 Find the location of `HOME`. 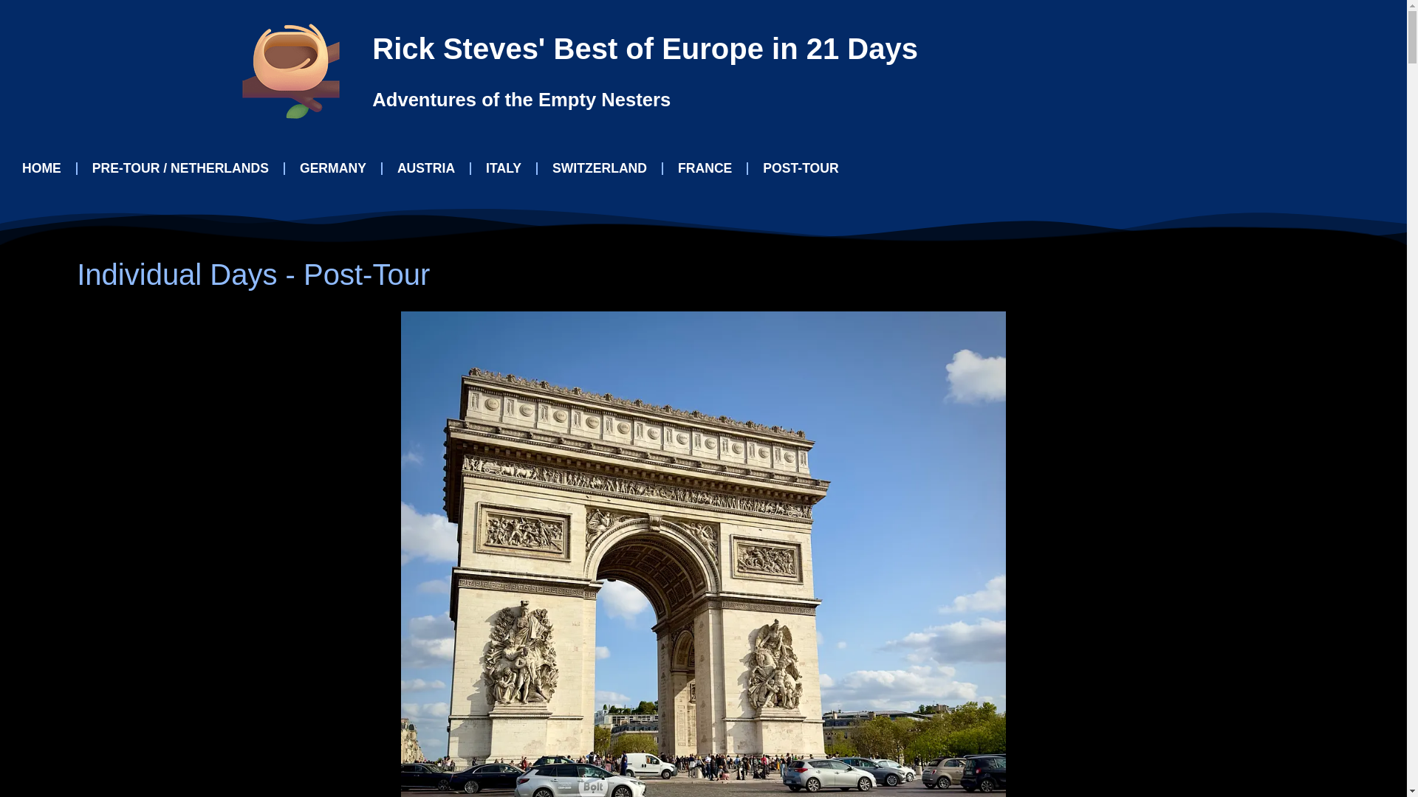

HOME is located at coordinates (41, 168).